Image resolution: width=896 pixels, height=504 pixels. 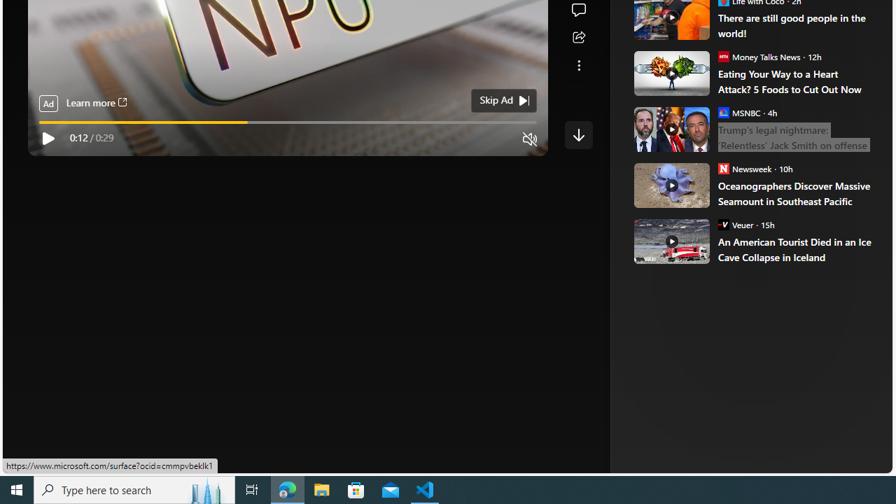 What do you see at coordinates (739, 112) in the screenshot?
I see `MSNBC MSNBC` at bounding box center [739, 112].